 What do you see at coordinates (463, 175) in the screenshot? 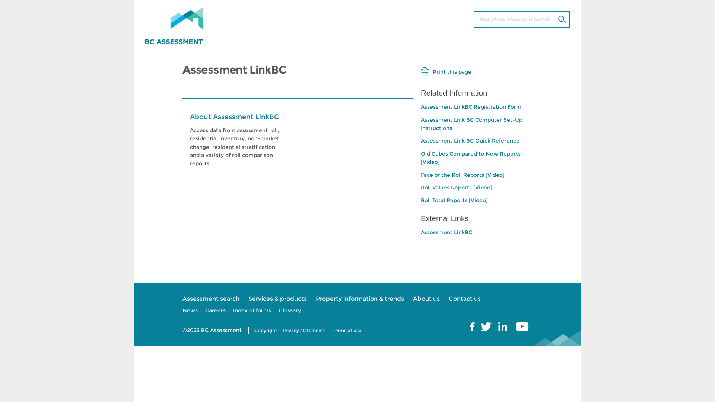
I see `Face of the Roll Reports [Video]` at bounding box center [463, 175].